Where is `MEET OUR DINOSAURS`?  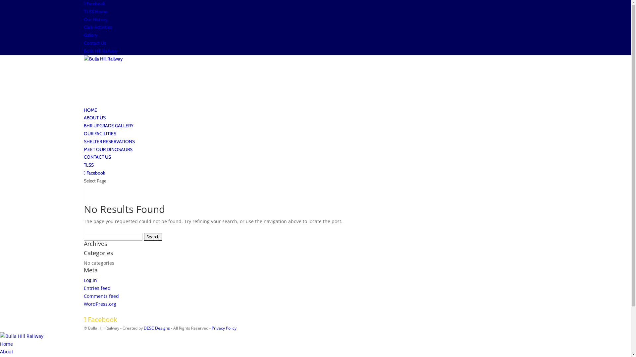
MEET OUR DINOSAURS is located at coordinates (108, 154).